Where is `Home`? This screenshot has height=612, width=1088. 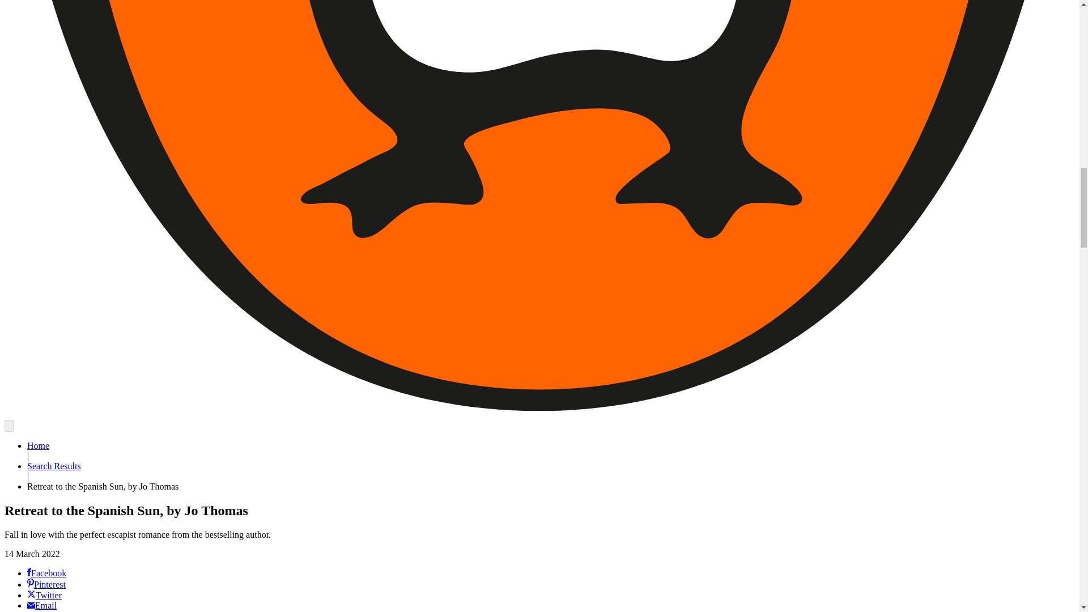
Home is located at coordinates (38, 445).